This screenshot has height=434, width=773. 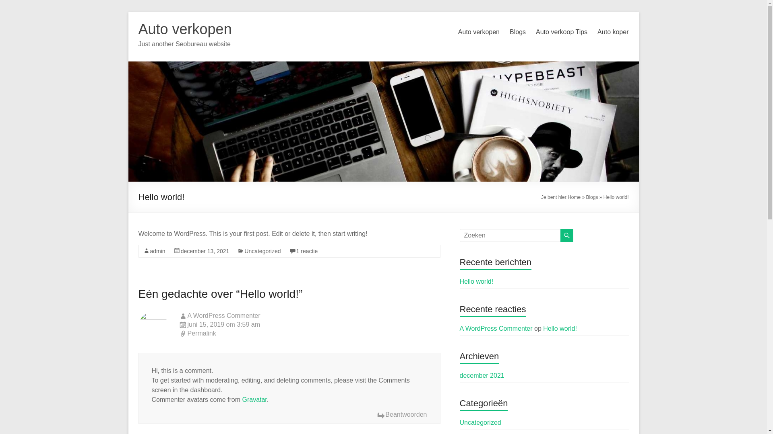 I want to click on Auto verkopen, so click(x=185, y=29).